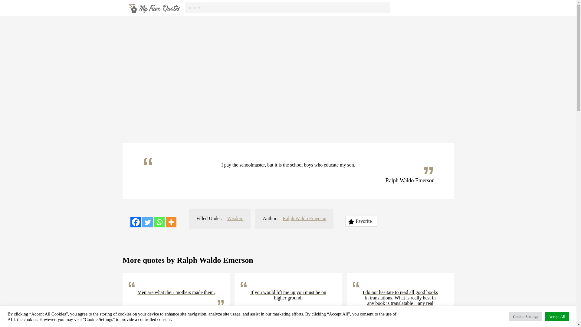 This screenshot has height=327, width=581. Describe the element at coordinates (176, 292) in the screenshot. I see `Men are what their mothers made them.` at that location.